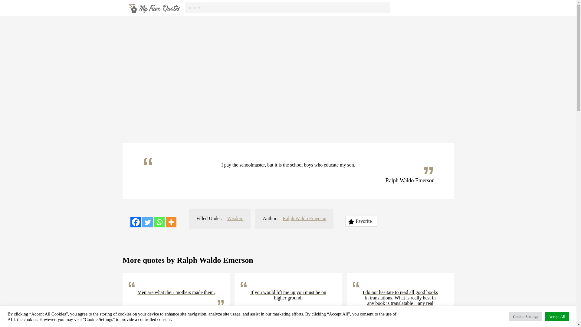 This screenshot has height=327, width=581. Describe the element at coordinates (176, 292) in the screenshot. I see `Men are what their mothers made them.` at that location.